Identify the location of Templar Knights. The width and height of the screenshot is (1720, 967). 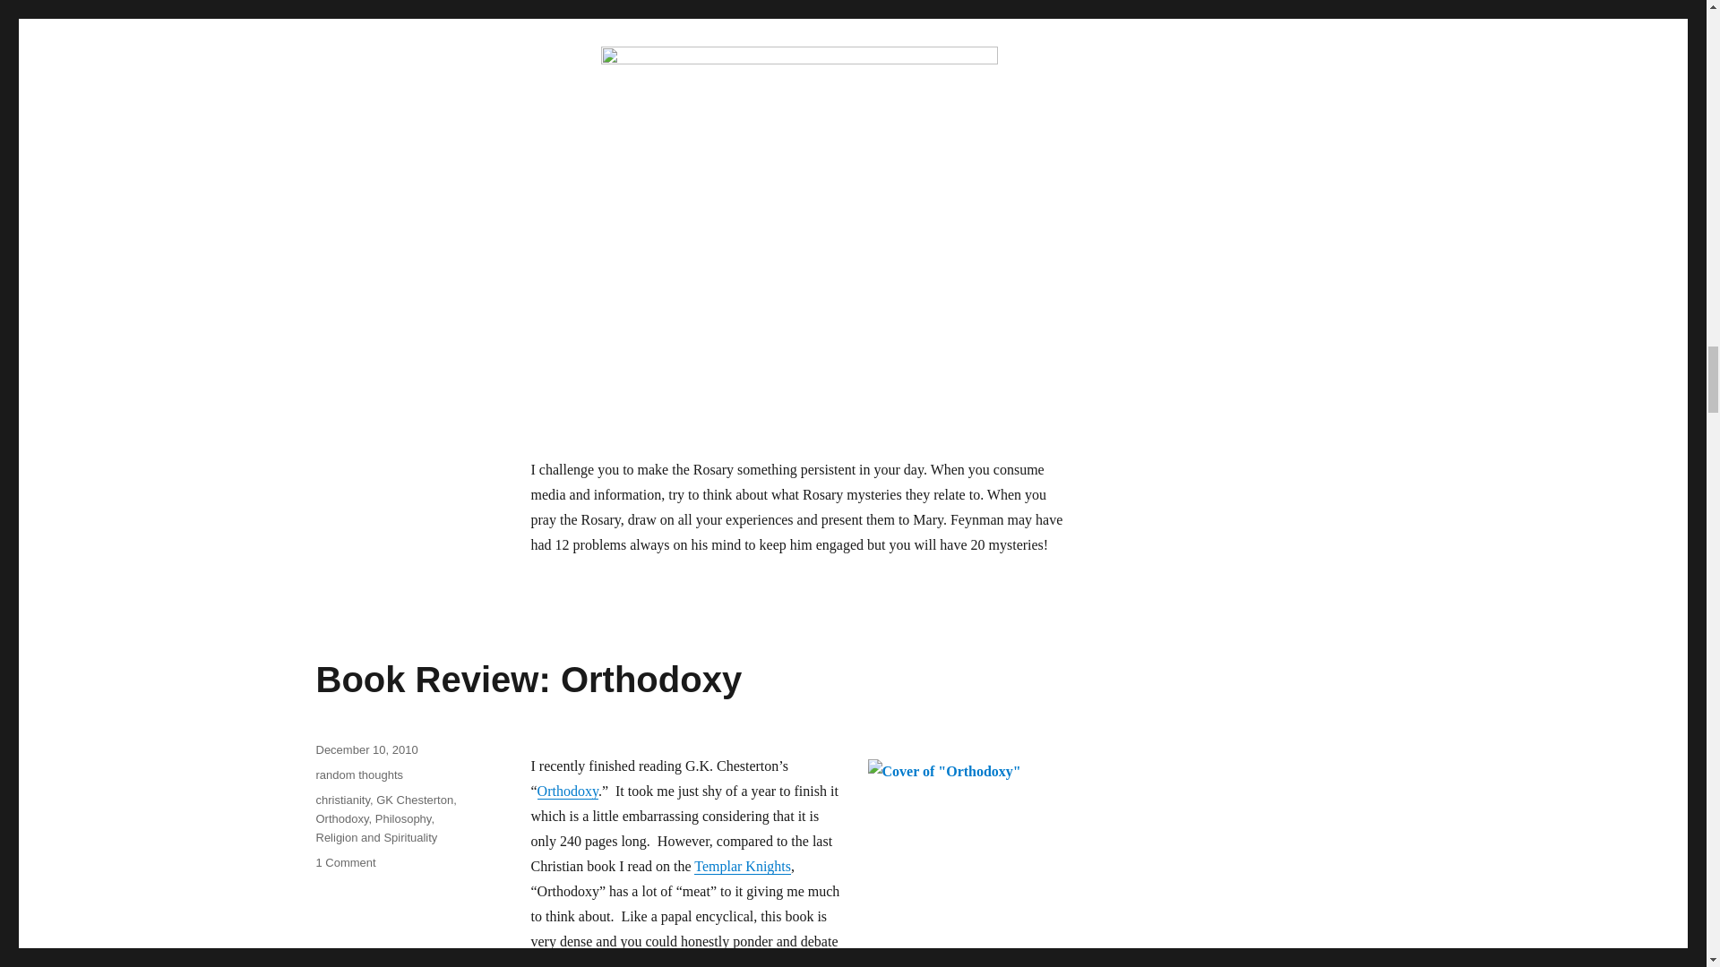
(743, 867).